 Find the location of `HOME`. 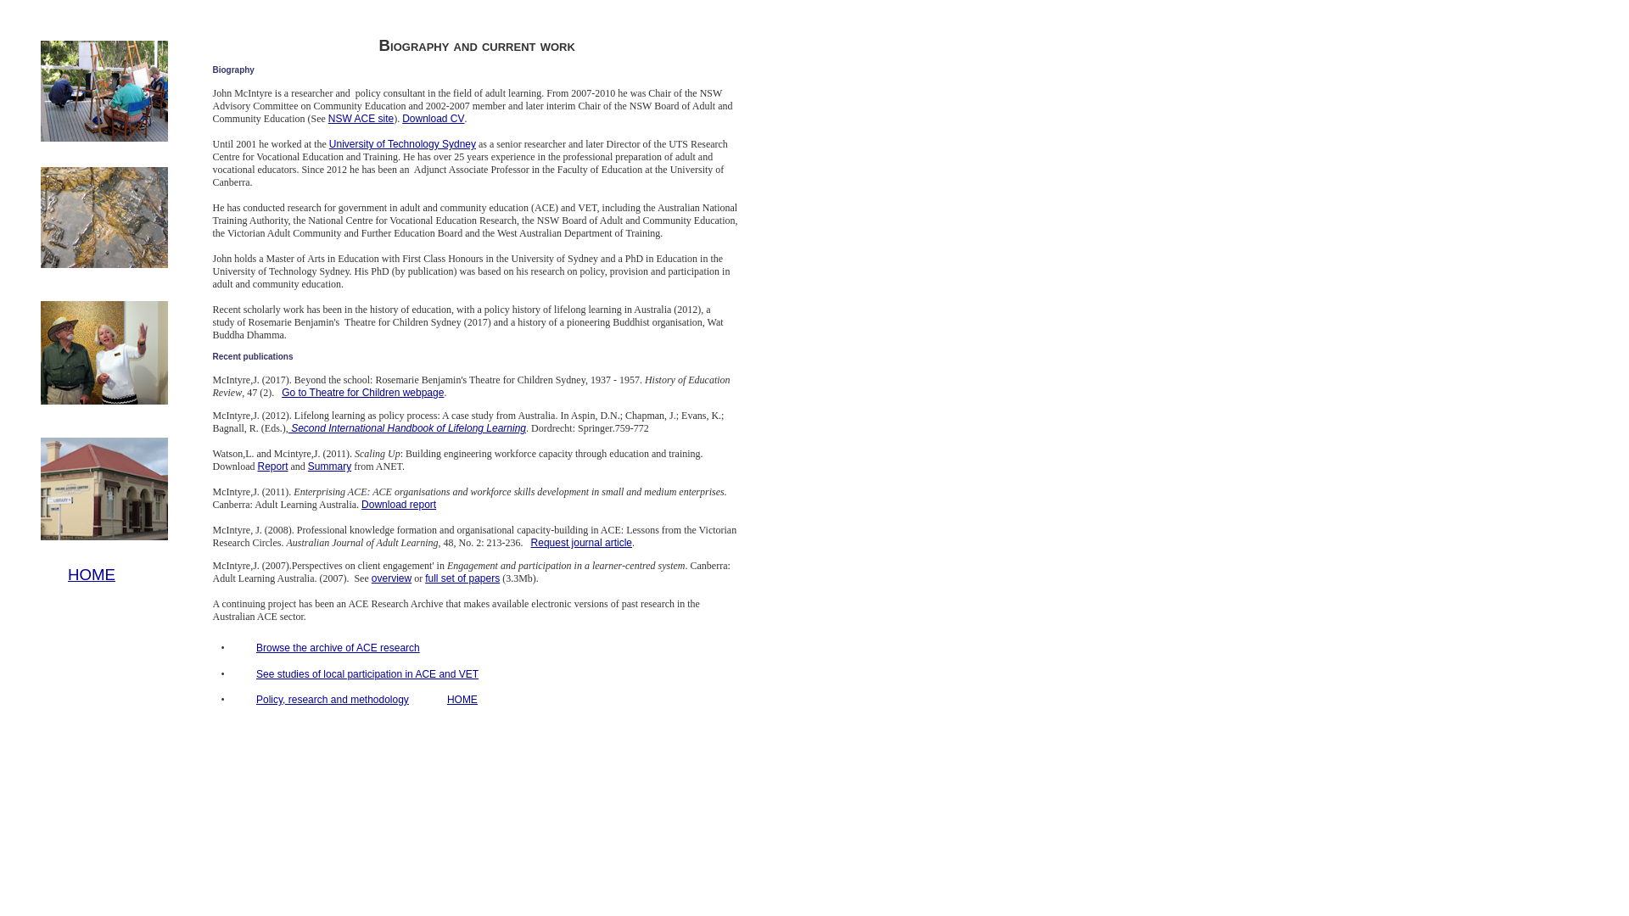

HOME is located at coordinates (92, 575).